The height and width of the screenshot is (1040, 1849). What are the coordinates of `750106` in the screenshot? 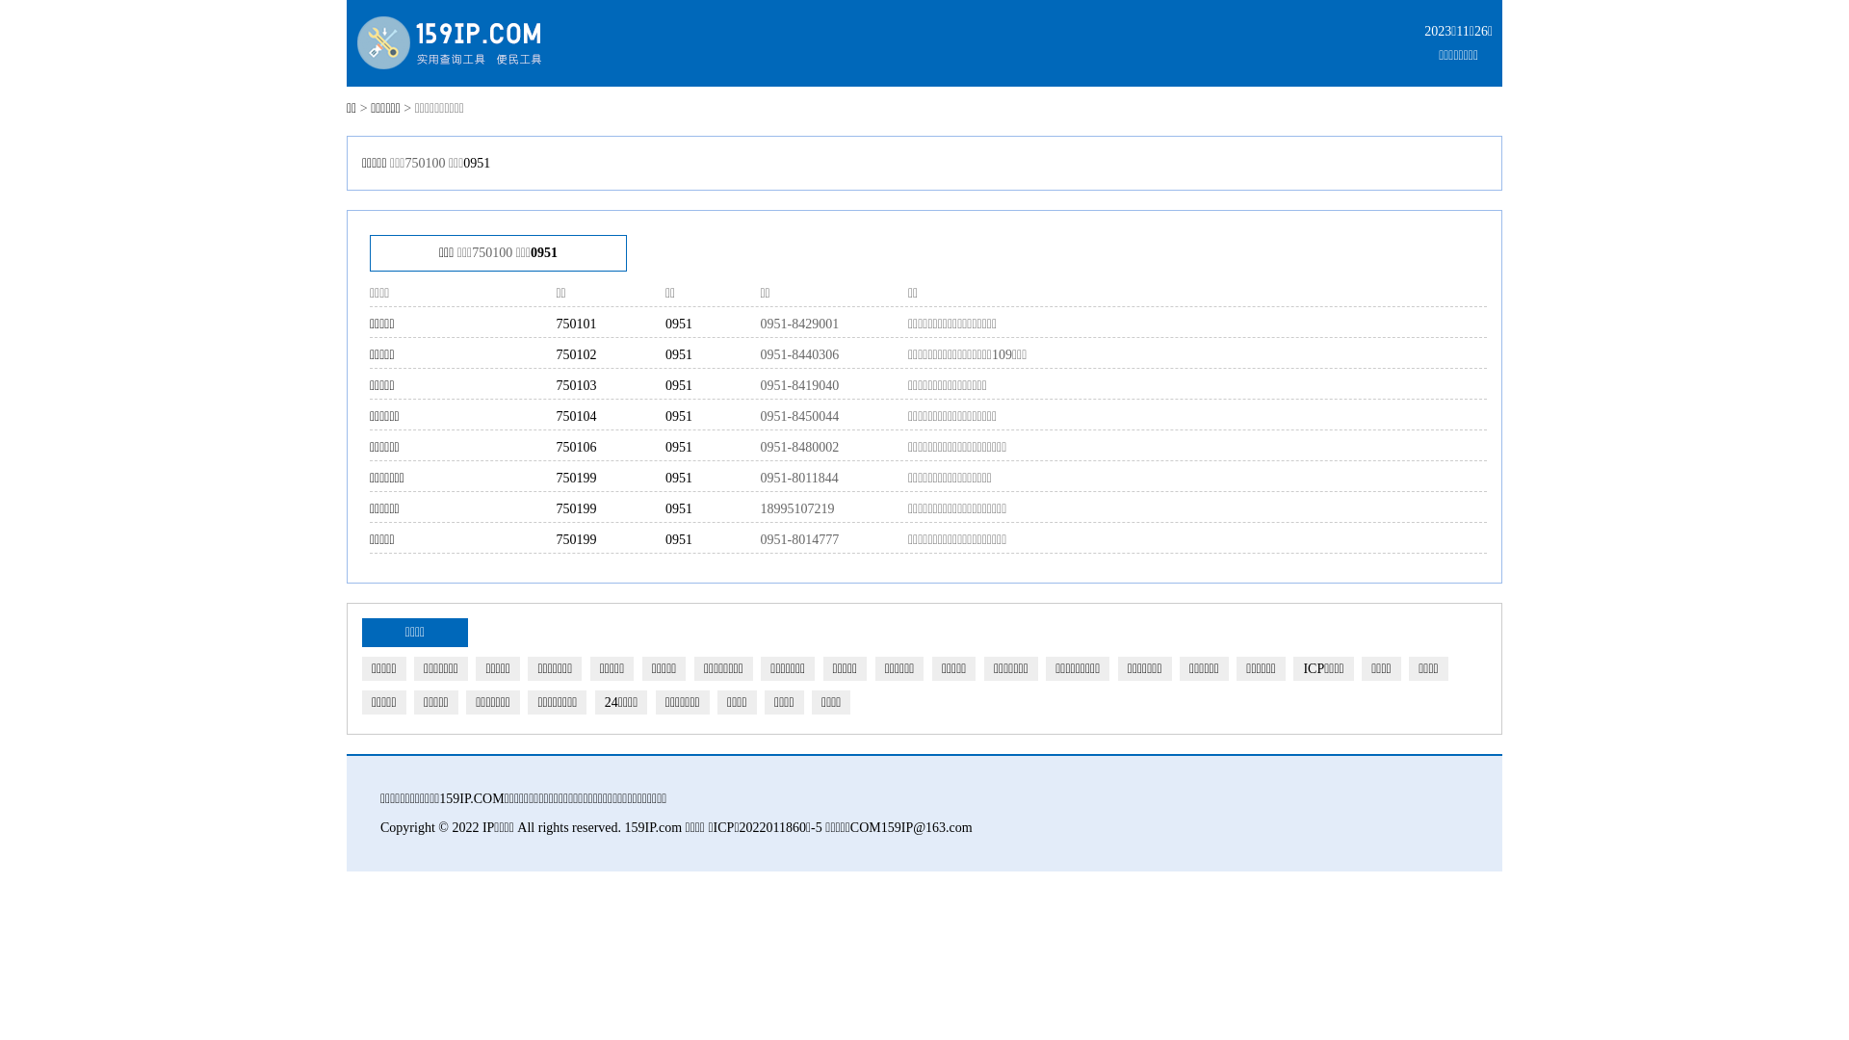 It's located at (577, 447).